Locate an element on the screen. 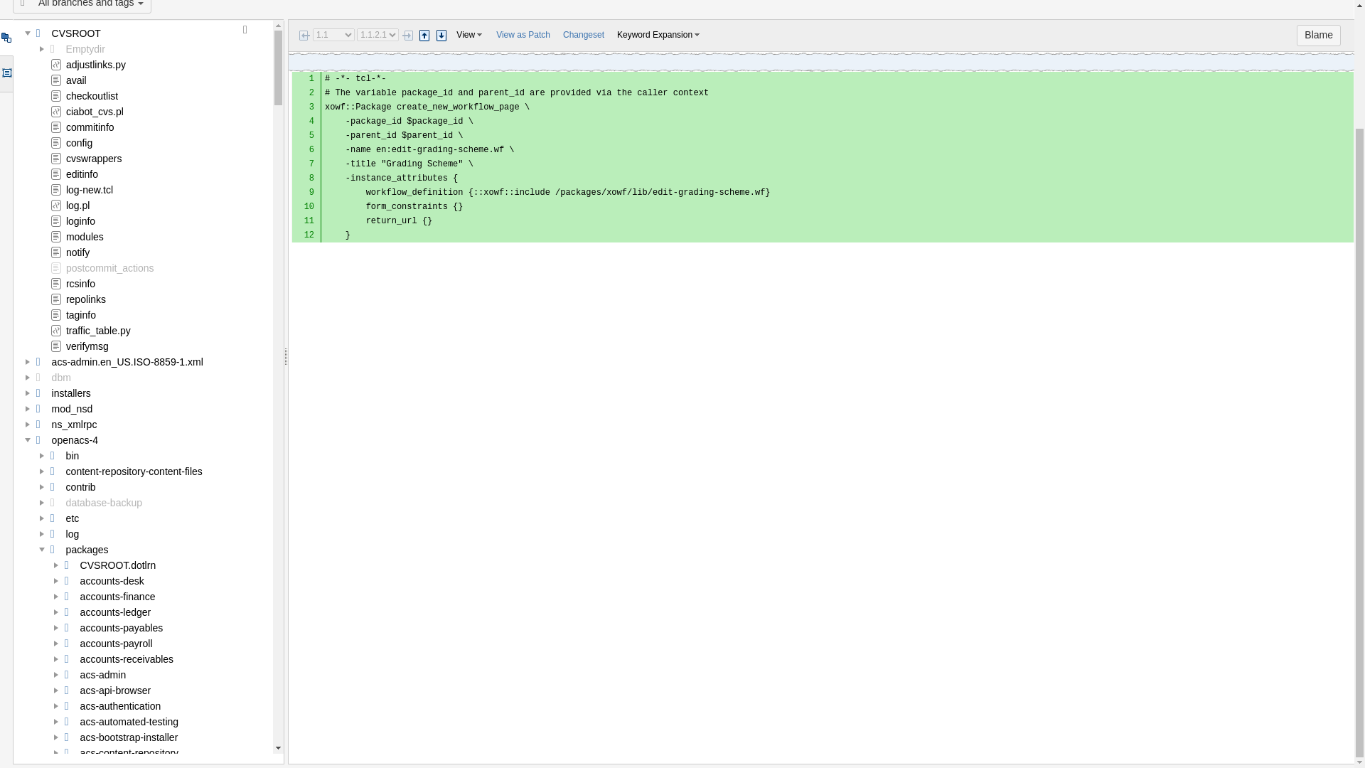 The image size is (1365, 768). View previous revision is located at coordinates (304, 35).